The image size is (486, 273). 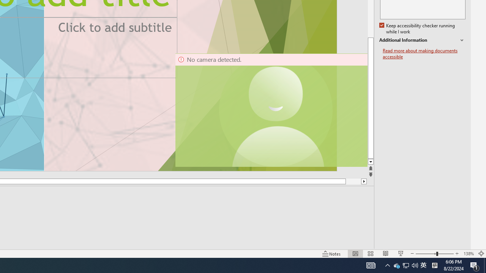 What do you see at coordinates (422, 40) in the screenshot?
I see `Additional Information` at bounding box center [422, 40].